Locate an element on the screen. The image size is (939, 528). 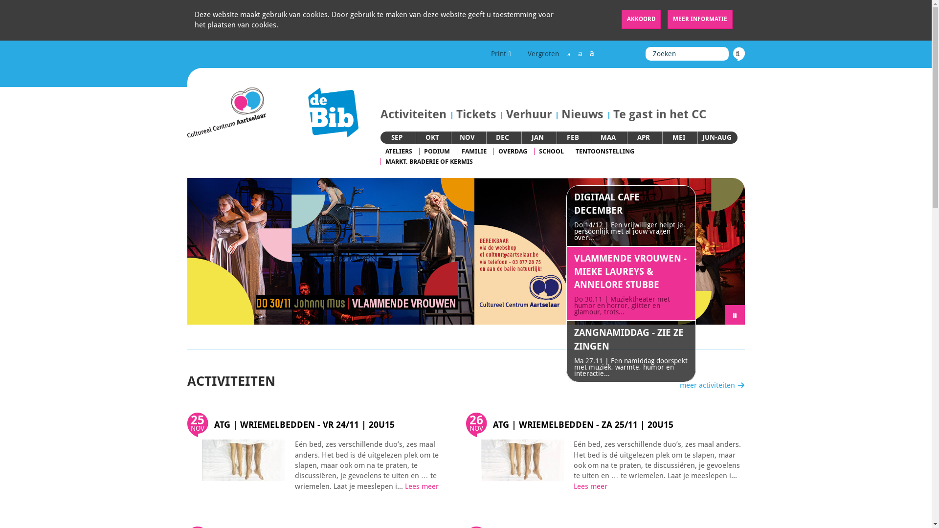
SCHOOL is located at coordinates (552, 152).